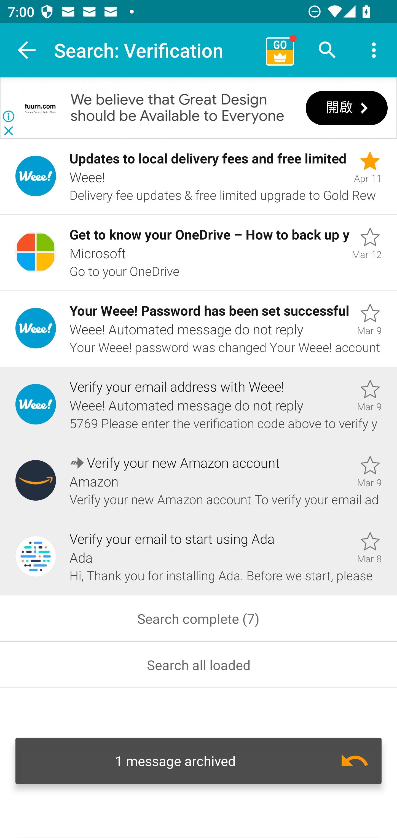  I want to click on 開啟, so click(347, 109).